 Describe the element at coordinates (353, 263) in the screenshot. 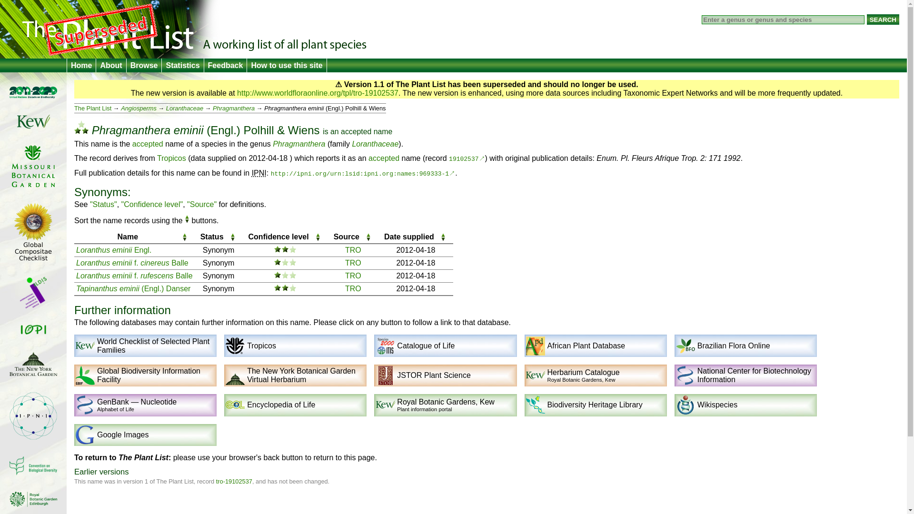

I see `TRO` at that location.